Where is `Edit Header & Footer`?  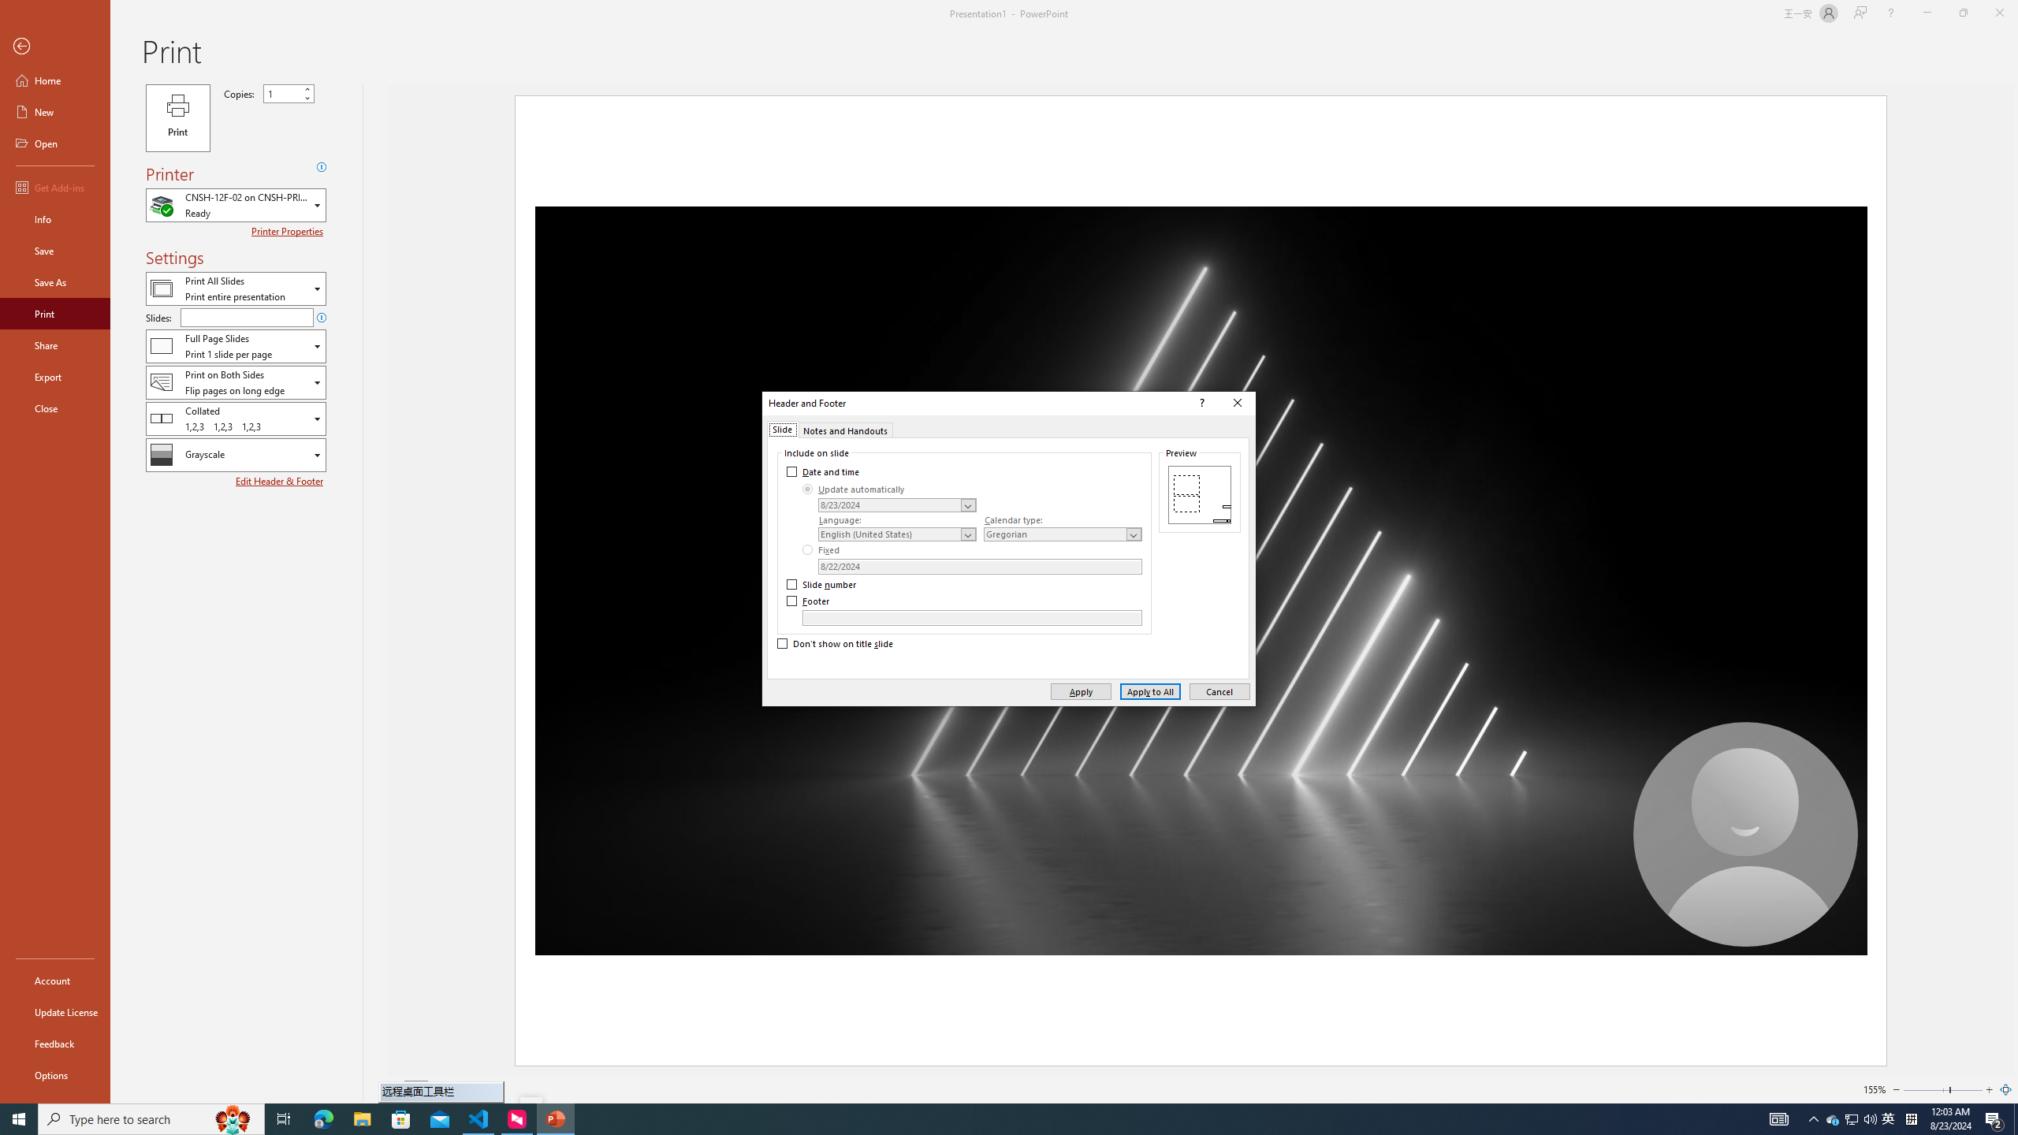
Edit Header & Footer is located at coordinates (281, 481).